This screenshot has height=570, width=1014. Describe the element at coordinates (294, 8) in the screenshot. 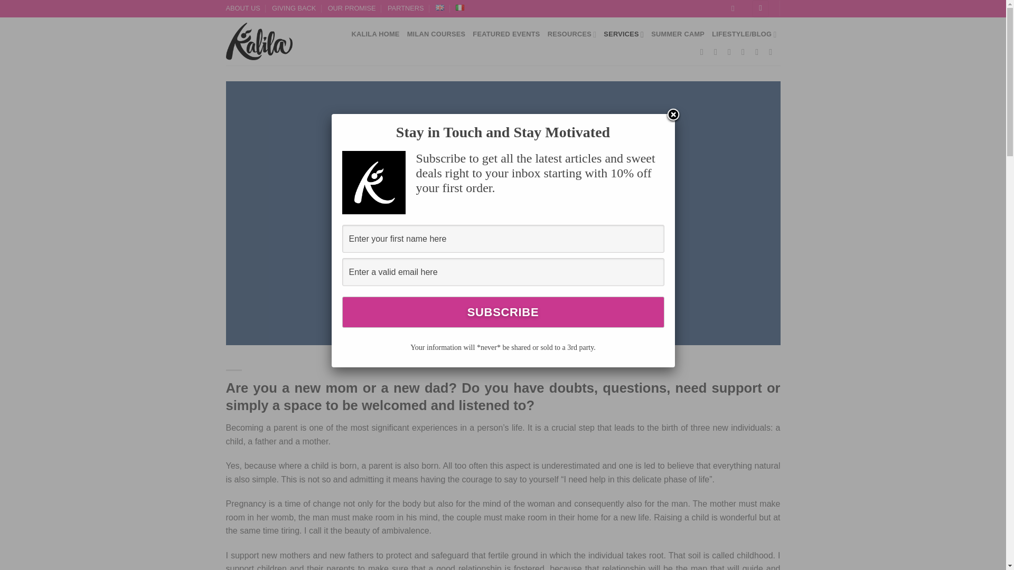

I see `GIVING BACK` at that location.